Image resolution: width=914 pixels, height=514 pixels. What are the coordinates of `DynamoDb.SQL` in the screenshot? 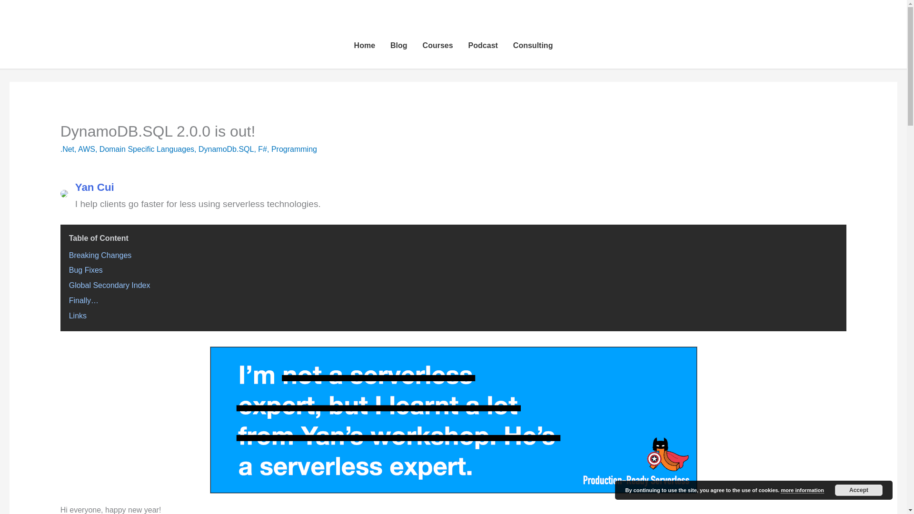 It's located at (226, 148).